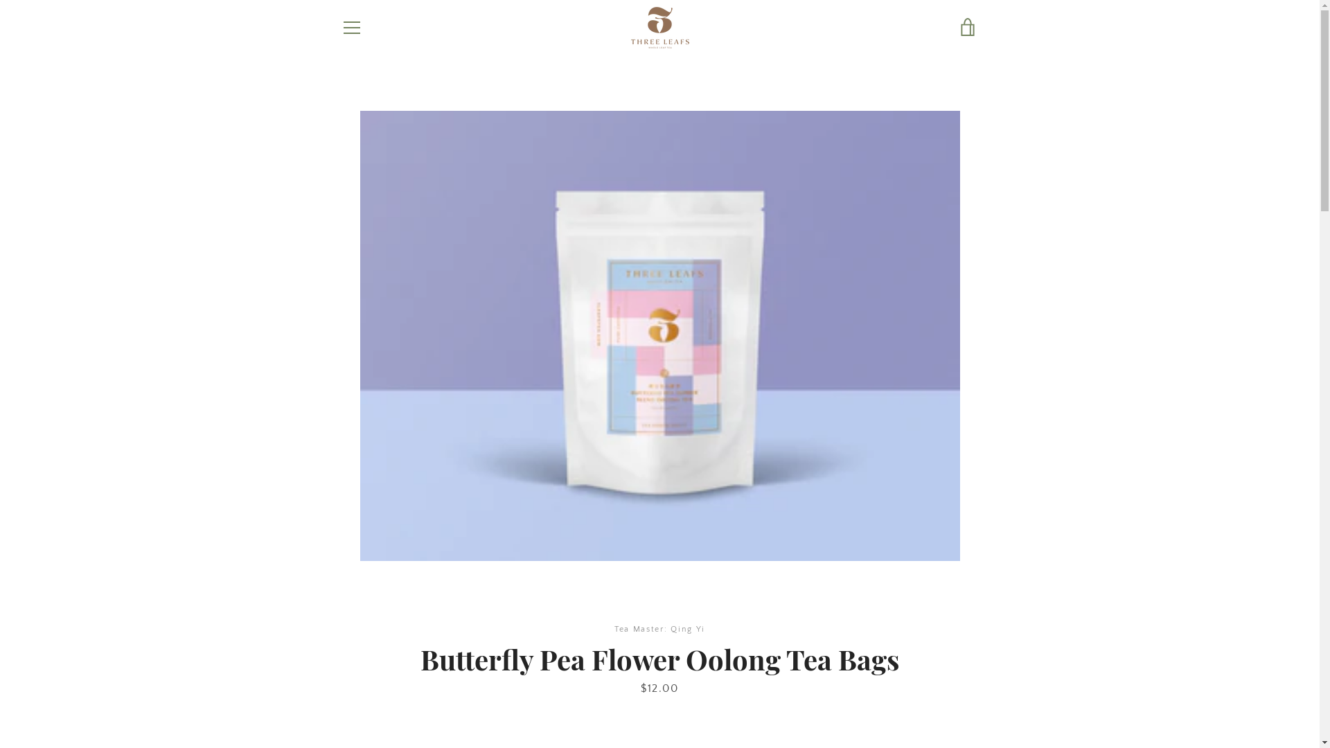 The height and width of the screenshot is (748, 1330). Describe the element at coordinates (388, 702) in the screenshot. I see `Instagram` at that location.